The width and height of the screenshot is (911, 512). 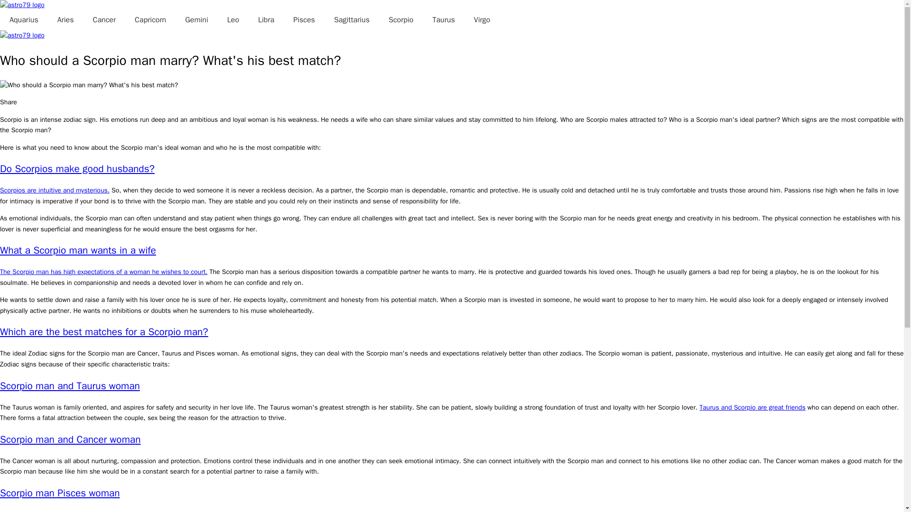 What do you see at coordinates (266, 20) in the screenshot?
I see `Libra` at bounding box center [266, 20].